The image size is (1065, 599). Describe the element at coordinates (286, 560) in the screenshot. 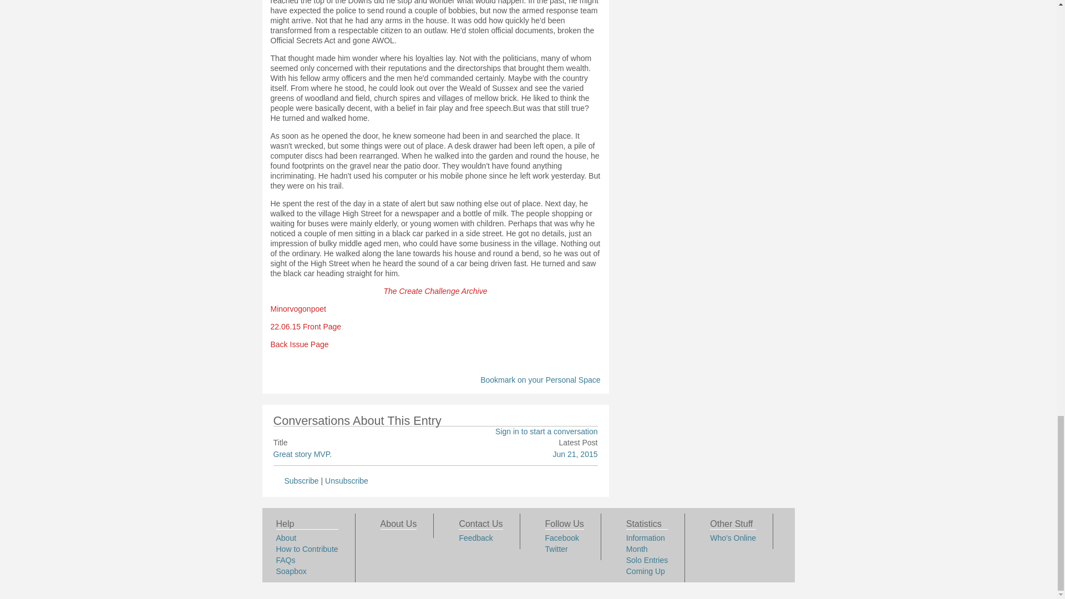

I see `FAQs` at that location.